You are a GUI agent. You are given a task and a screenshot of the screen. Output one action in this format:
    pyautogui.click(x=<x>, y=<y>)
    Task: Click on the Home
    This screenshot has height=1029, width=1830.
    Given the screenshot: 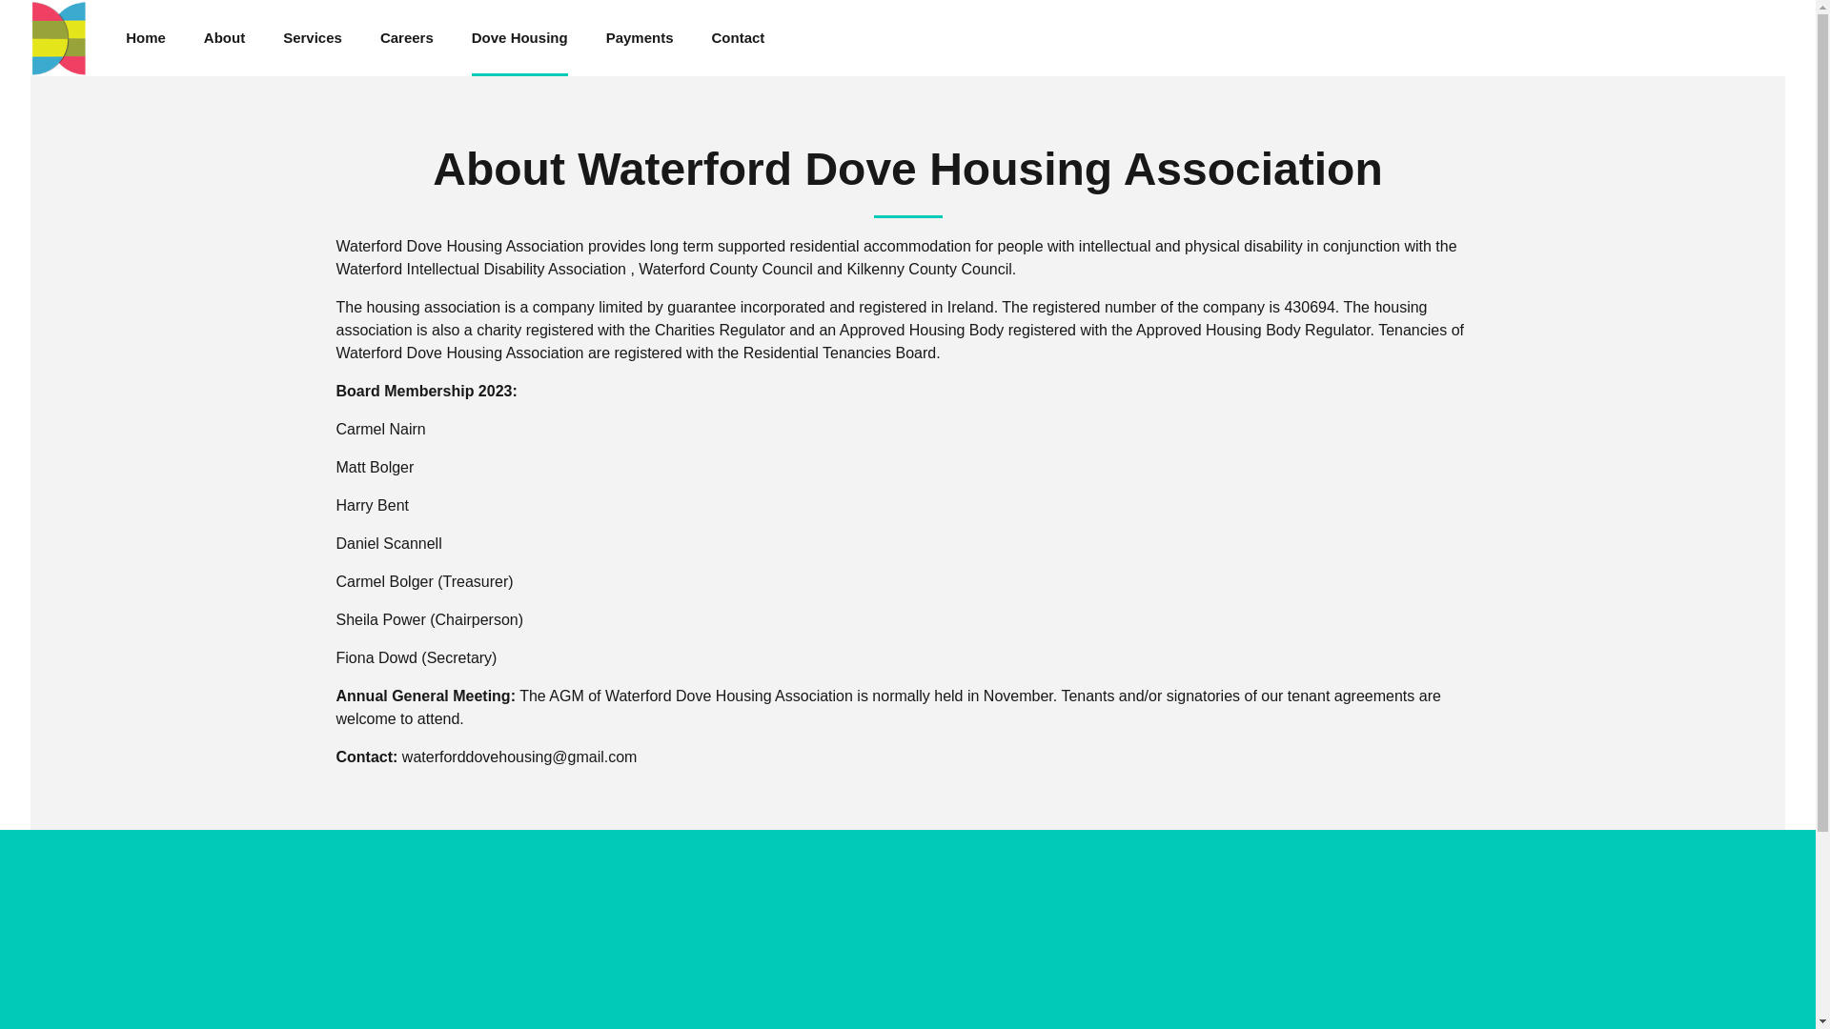 What is the action you would take?
    pyautogui.click(x=146, y=38)
    